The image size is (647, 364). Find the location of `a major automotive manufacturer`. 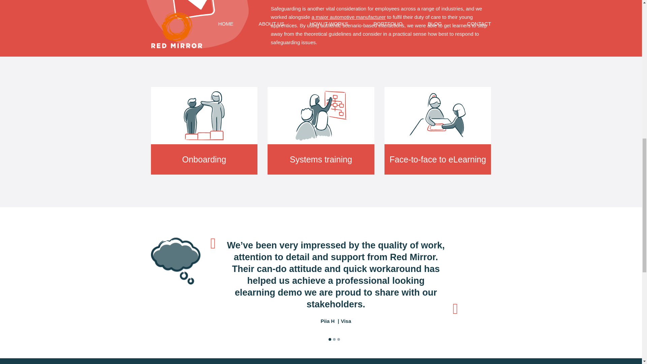

a major automotive manufacturer is located at coordinates (348, 17).